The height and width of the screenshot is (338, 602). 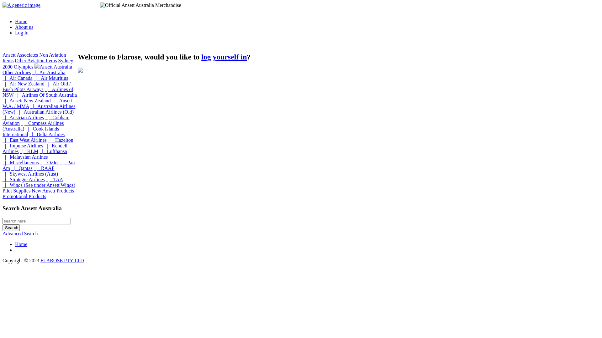 What do you see at coordinates (16, 191) in the screenshot?
I see `Pilot Supplies` at bounding box center [16, 191].